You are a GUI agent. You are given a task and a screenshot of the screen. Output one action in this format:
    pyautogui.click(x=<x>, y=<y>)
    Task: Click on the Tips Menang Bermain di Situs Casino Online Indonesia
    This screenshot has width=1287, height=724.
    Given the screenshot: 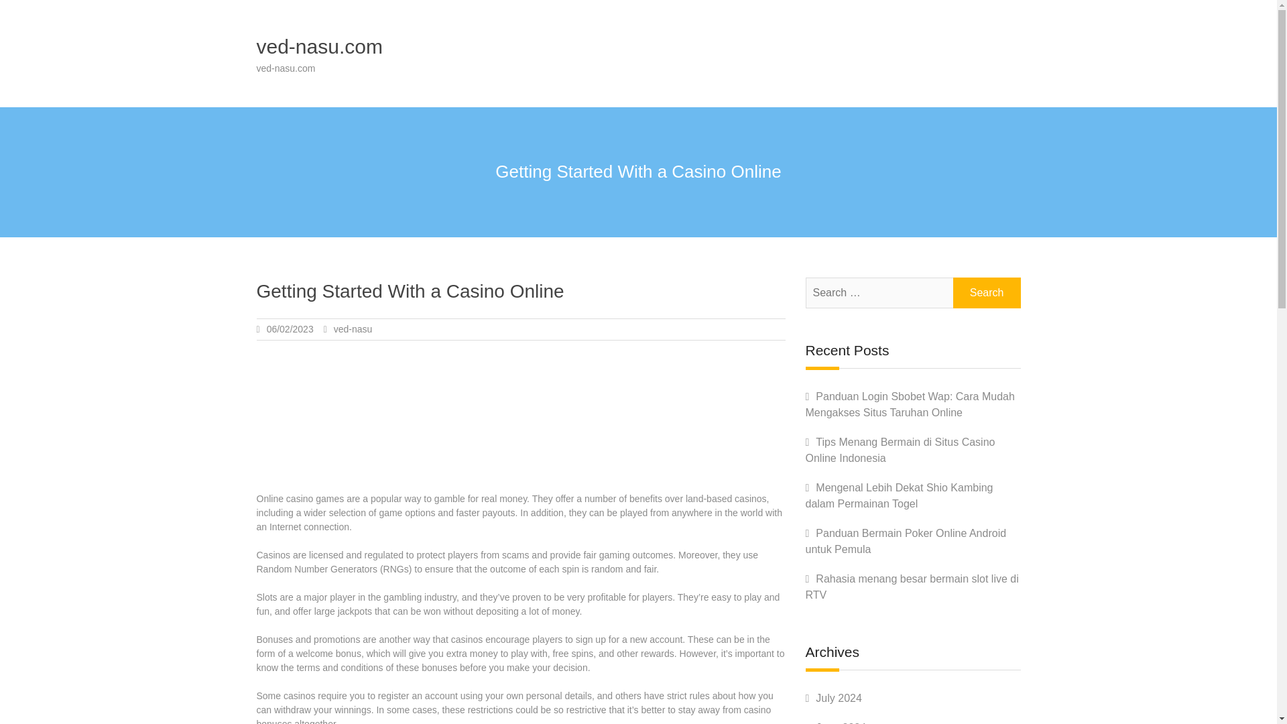 What is the action you would take?
    pyautogui.click(x=900, y=450)
    